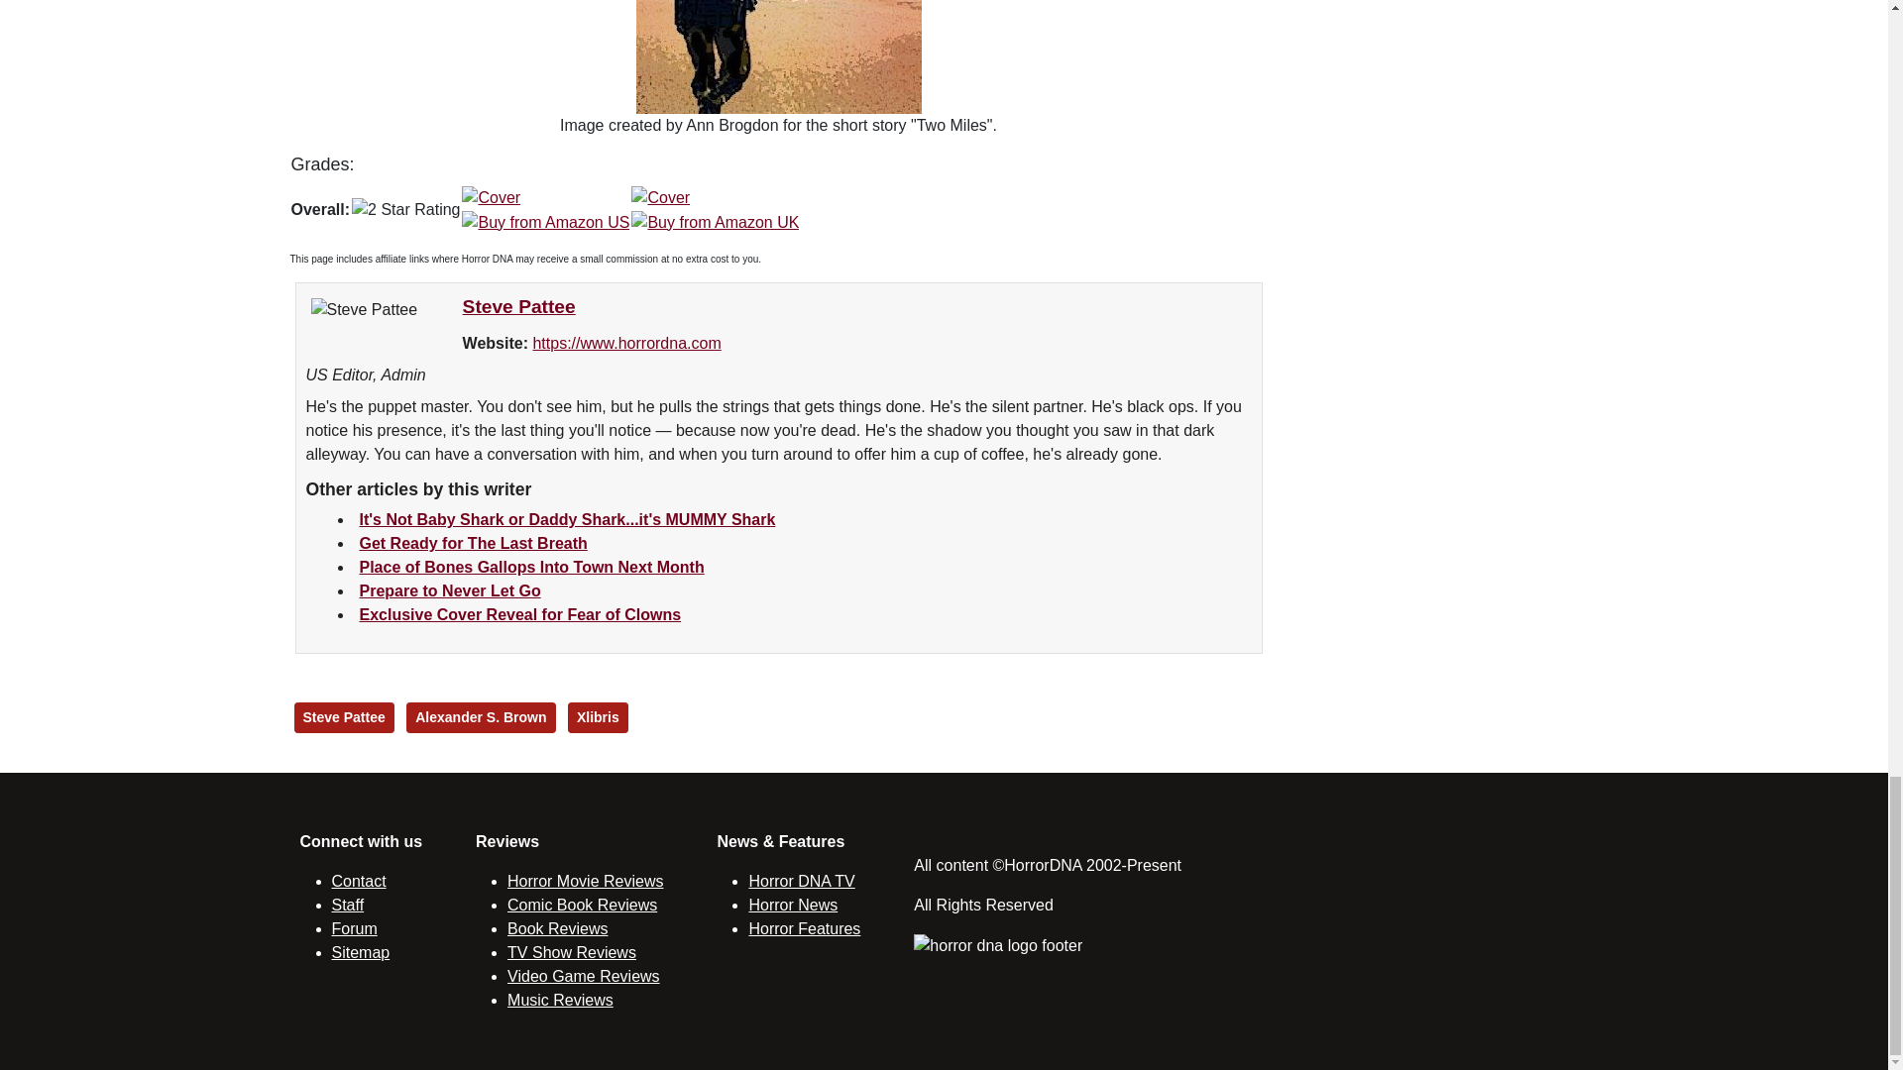 The height and width of the screenshot is (1070, 1903). What do you see at coordinates (519, 614) in the screenshot?
I see `Exclusive Cover Reveal for Fear of Clowns` at bounding box center [519, 614].